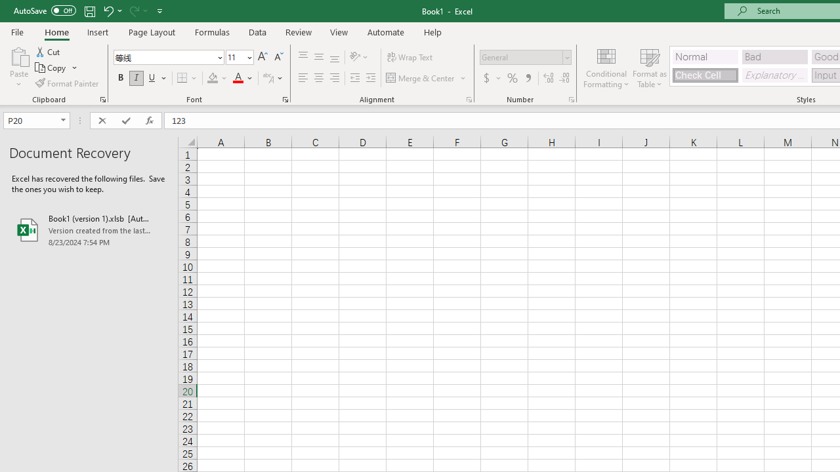 This screenshot has height=472, width=840. I want to click on Top Align, so click(303, 58).